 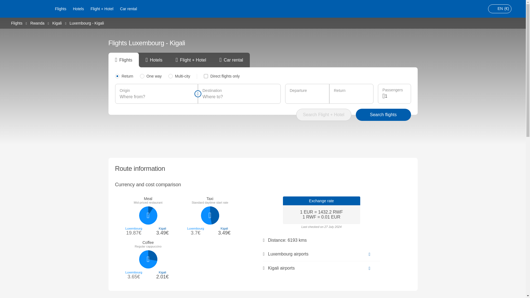 What do you see at coordinates (395, 96) in the screenshot?
I see `1` at bounding box center [395, 96].